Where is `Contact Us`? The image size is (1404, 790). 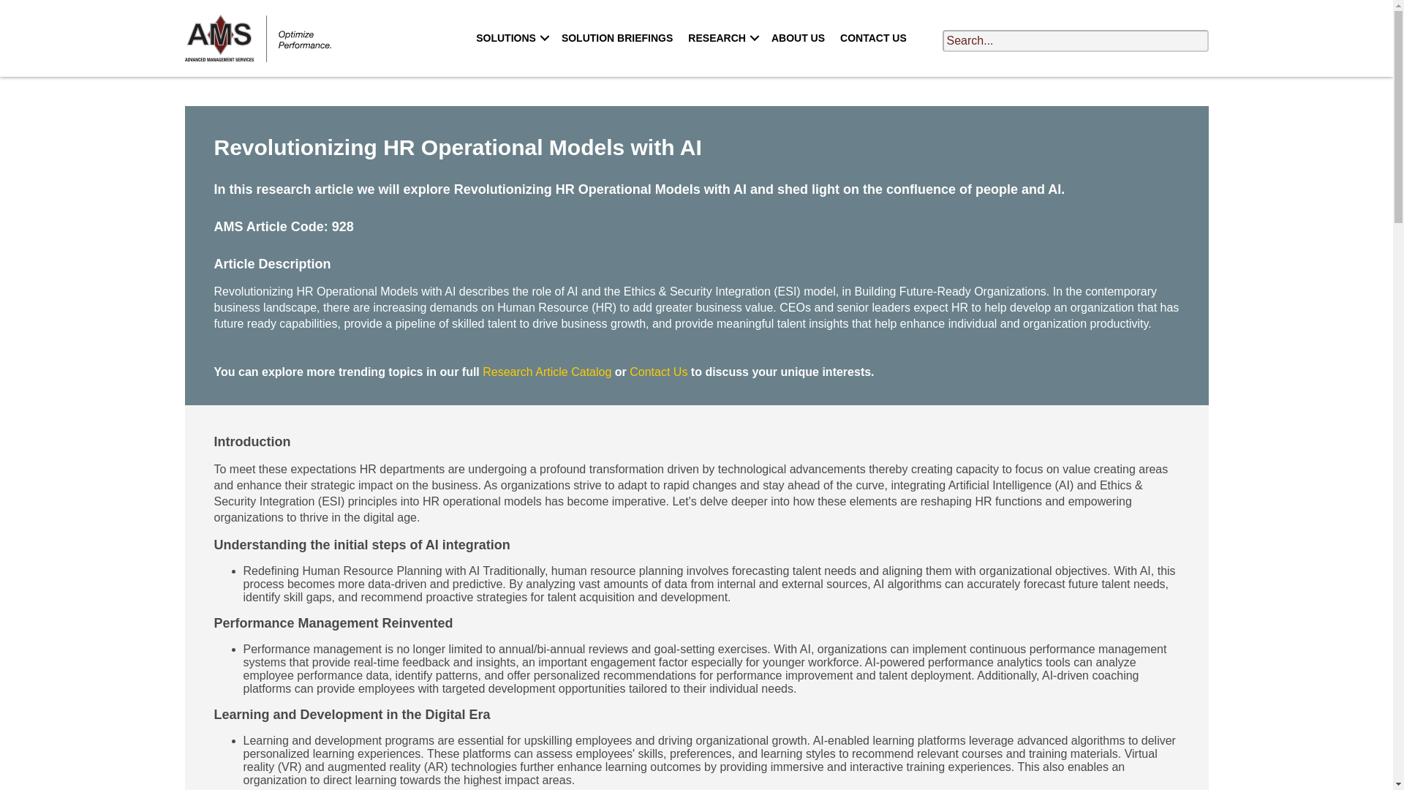
Contact Us is located at coordinates (658, 372).